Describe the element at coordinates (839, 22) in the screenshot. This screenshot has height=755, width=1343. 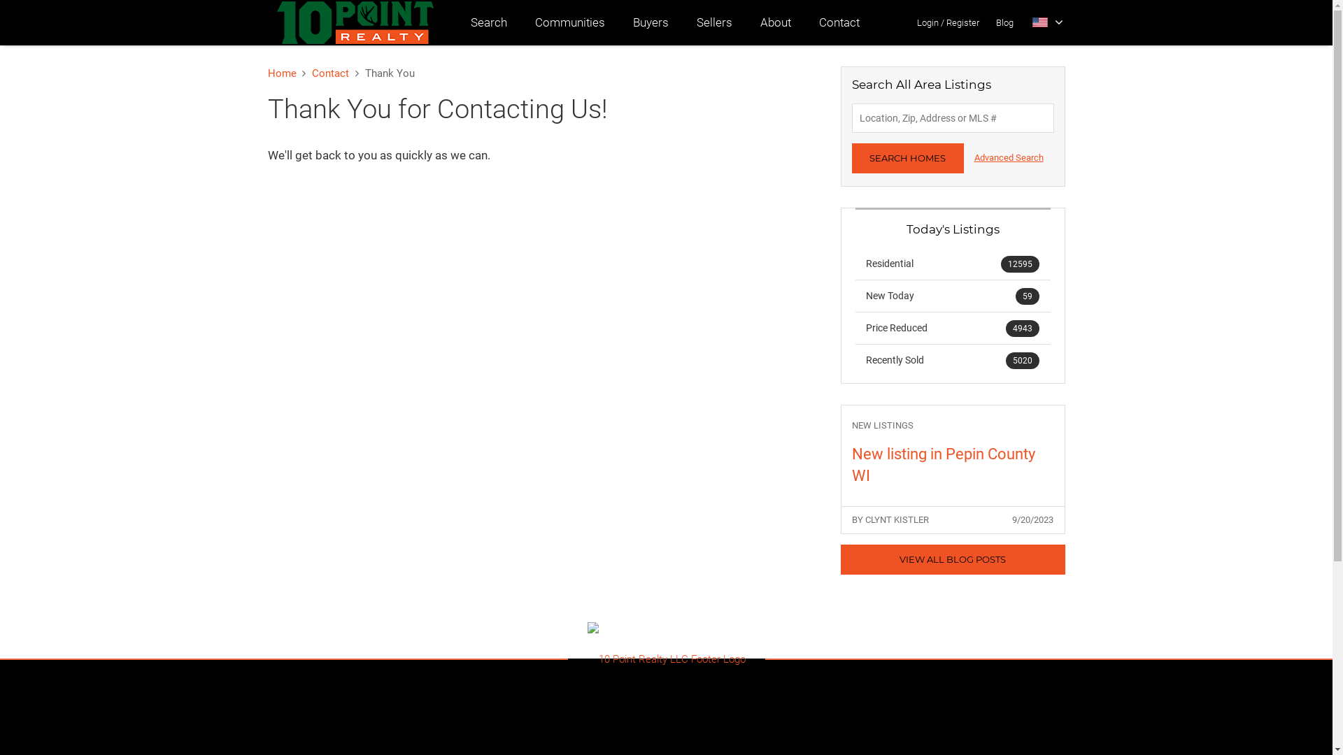
I see `Contact` at that location.